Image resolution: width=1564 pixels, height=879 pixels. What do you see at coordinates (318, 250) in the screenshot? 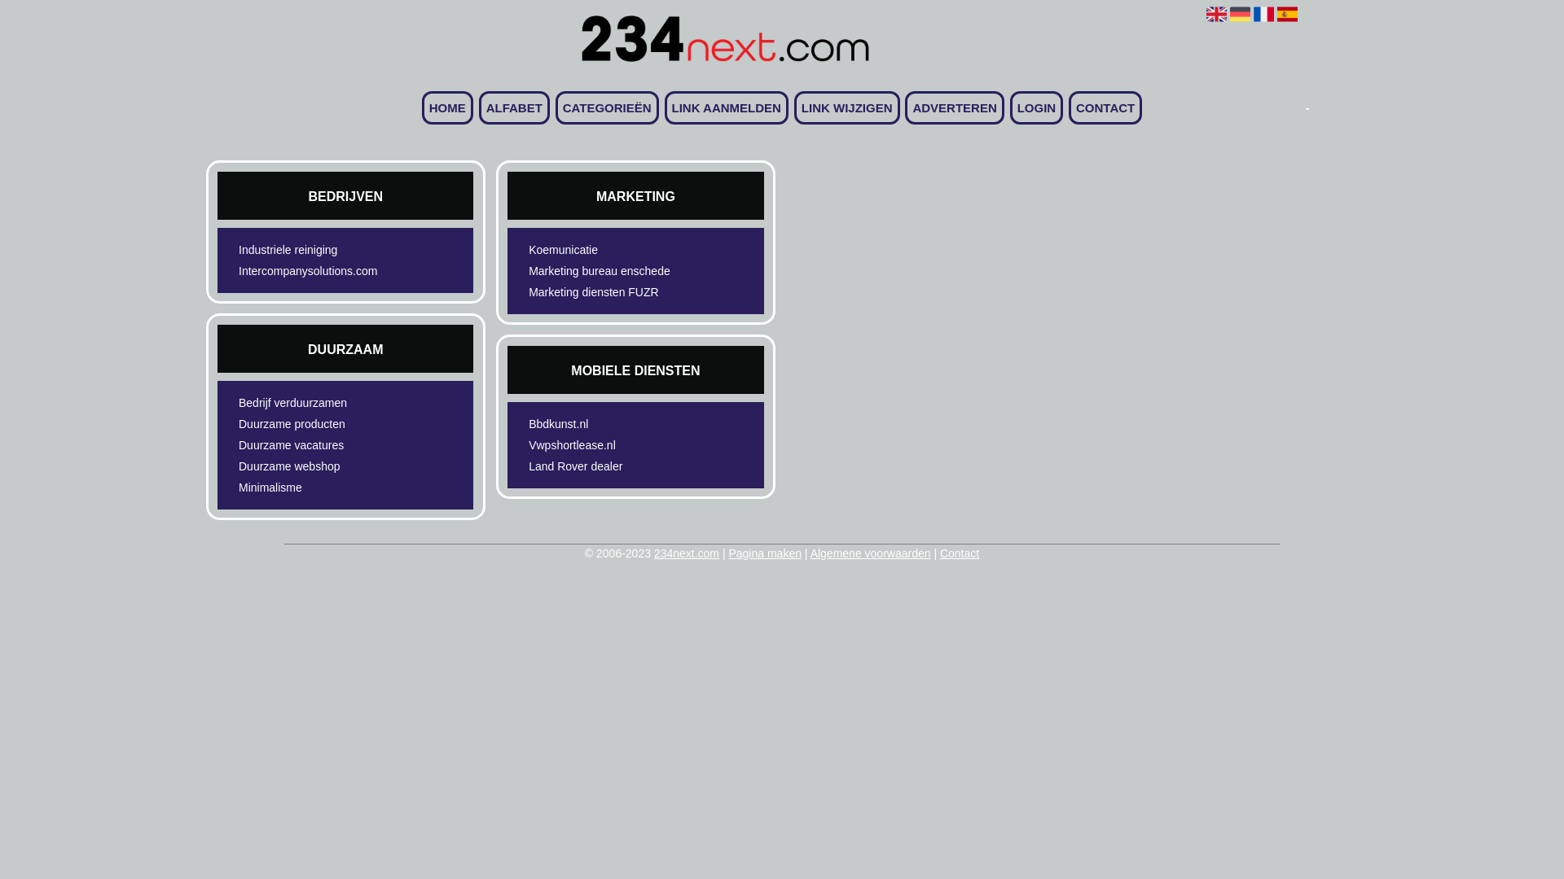
I see `Industriele reiniging` at bounding box center [318, 250].